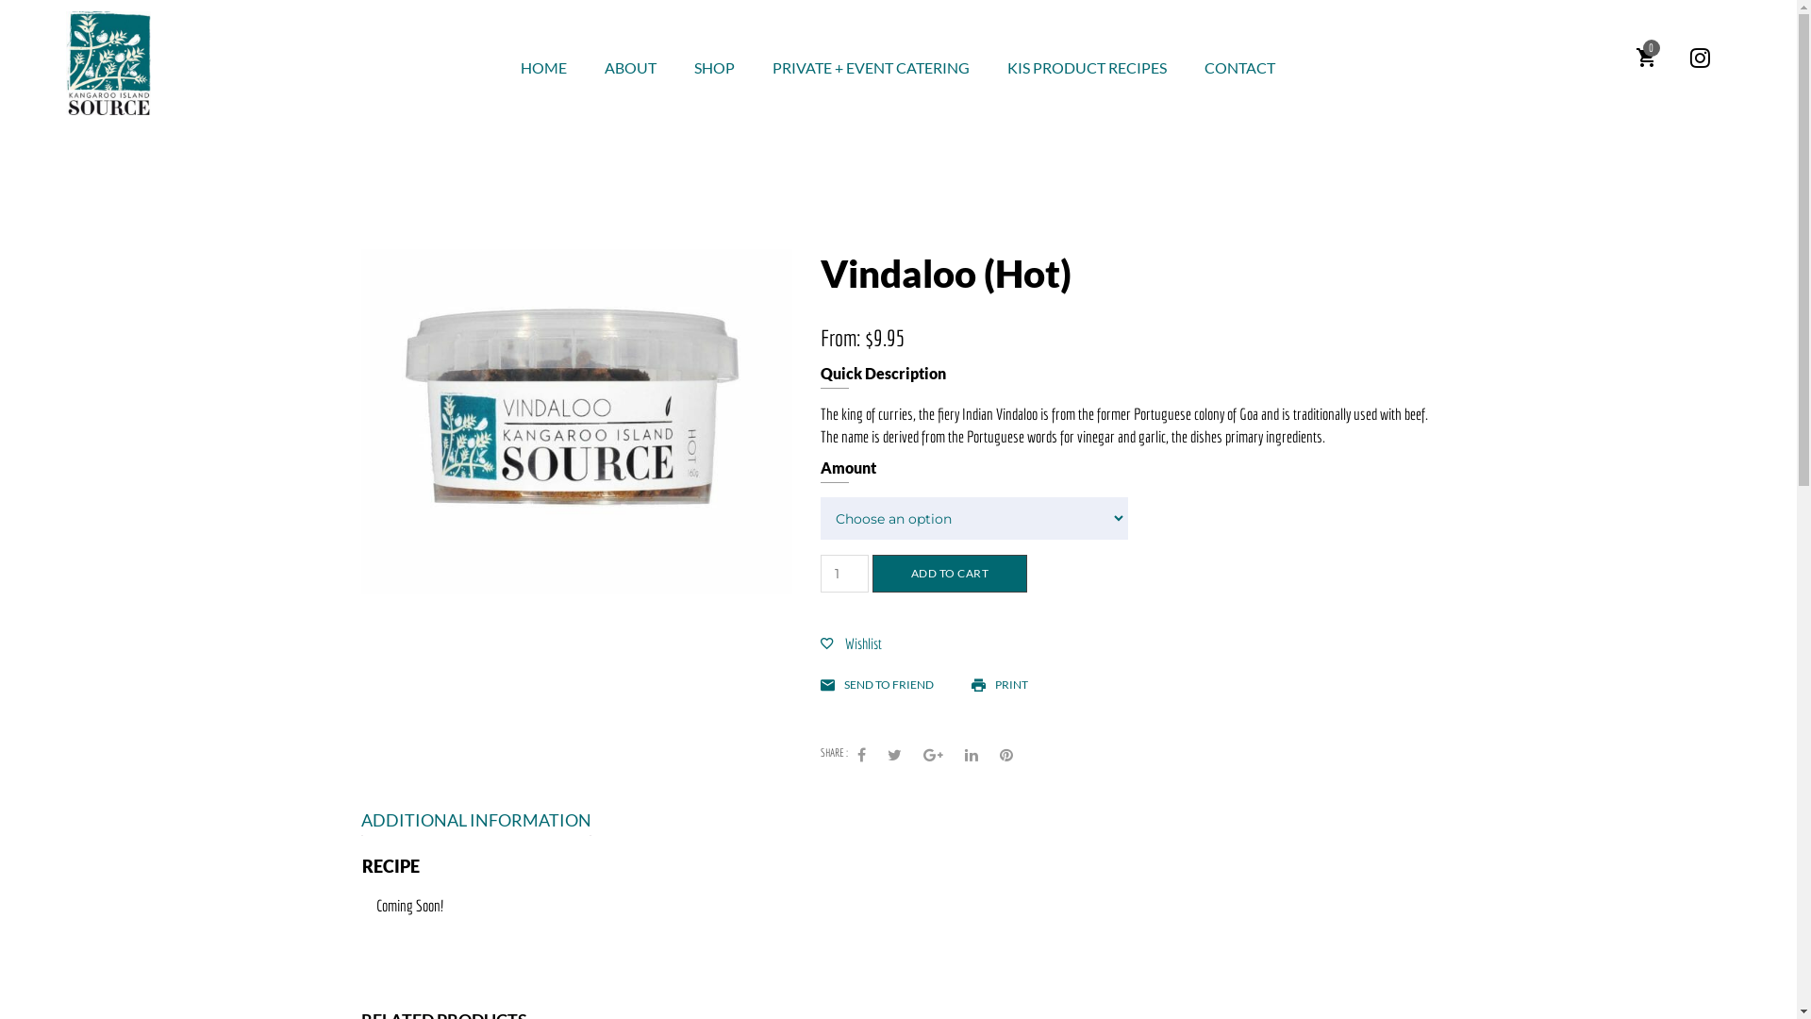 The height and width of the screenshot is (1019, 1811). Describe the element at coordinates (934, 755) in the screenshot. I see `Google +` at that location.